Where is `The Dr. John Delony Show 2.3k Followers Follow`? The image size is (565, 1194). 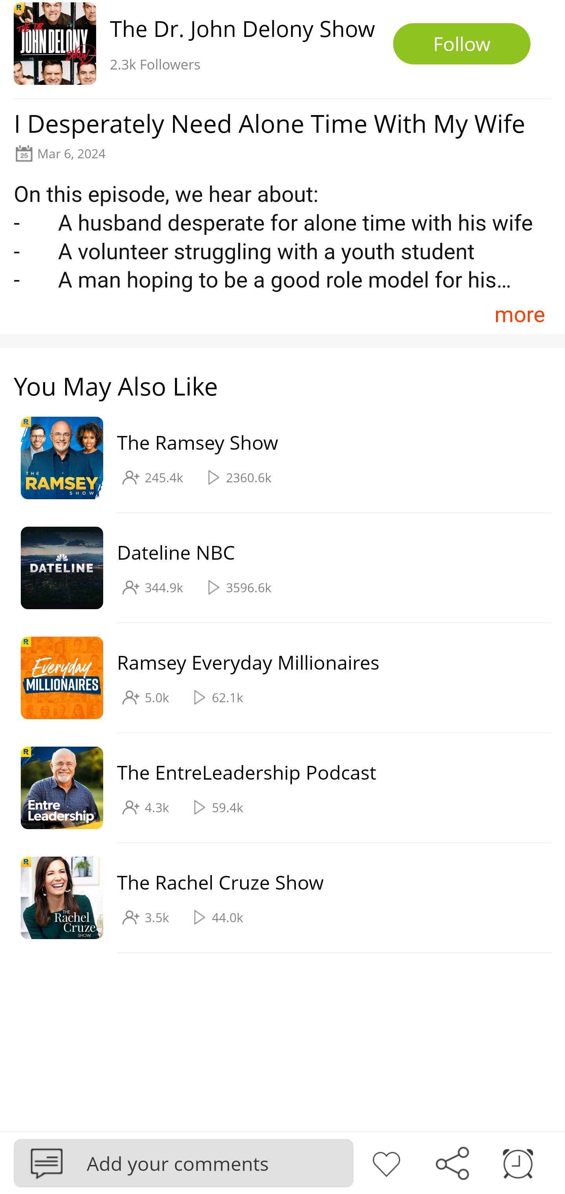
The Dr. John Delony Show 2.3k Followers Follow is located at coordinates (282, 49).